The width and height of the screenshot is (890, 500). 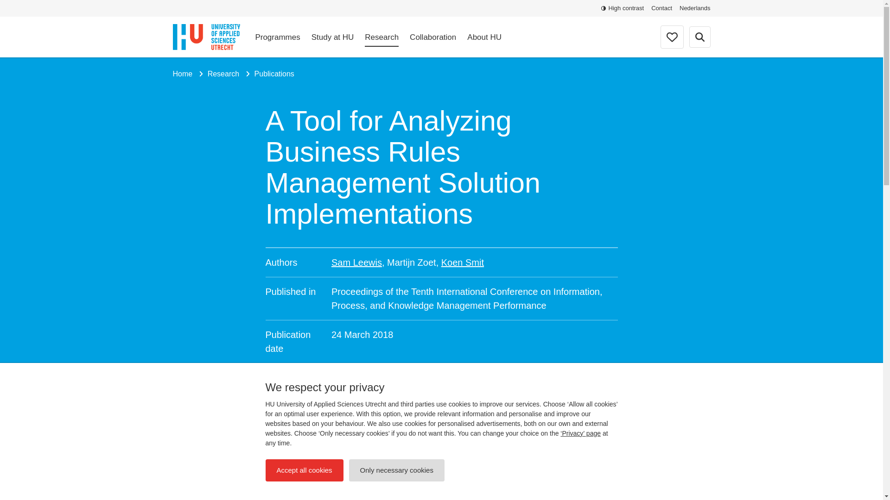 I want to click on High contrast, so click(x=623, y=8).